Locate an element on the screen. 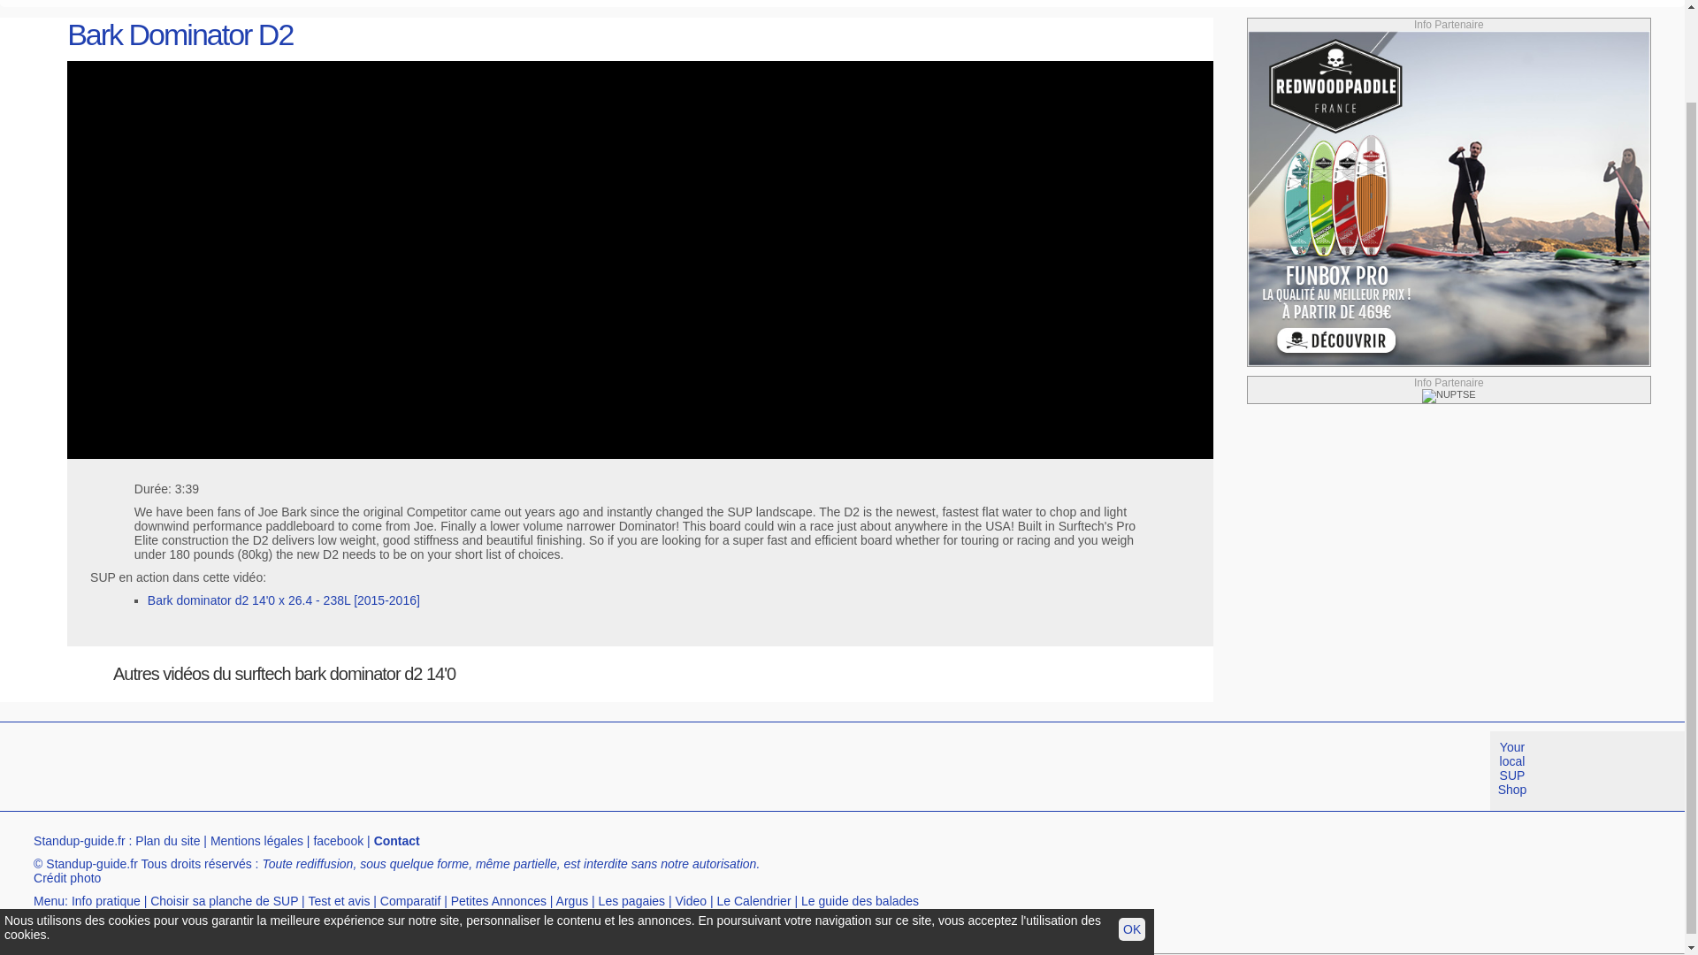 Image resolution: width=1698 pixels, height=955 pixels. Argus is located at coordinates (573, 900).